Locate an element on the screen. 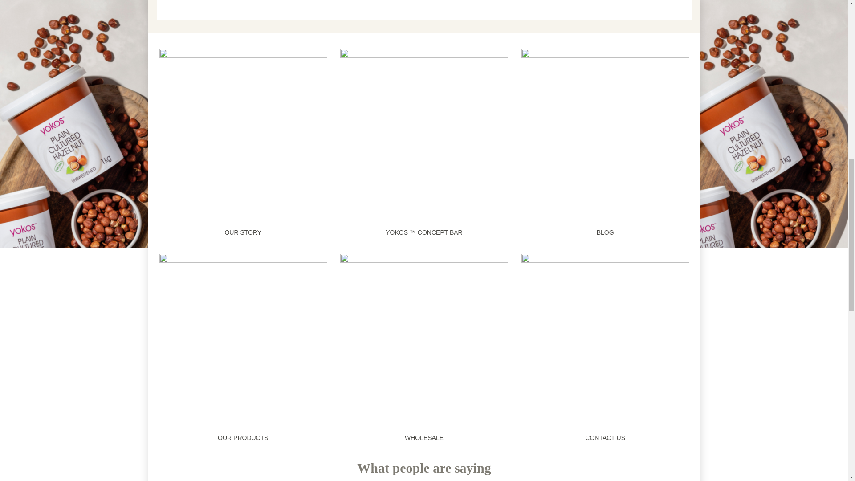 This screenshot has width=855, height=481. WHOLESALE is located at coordinates (424, 438).